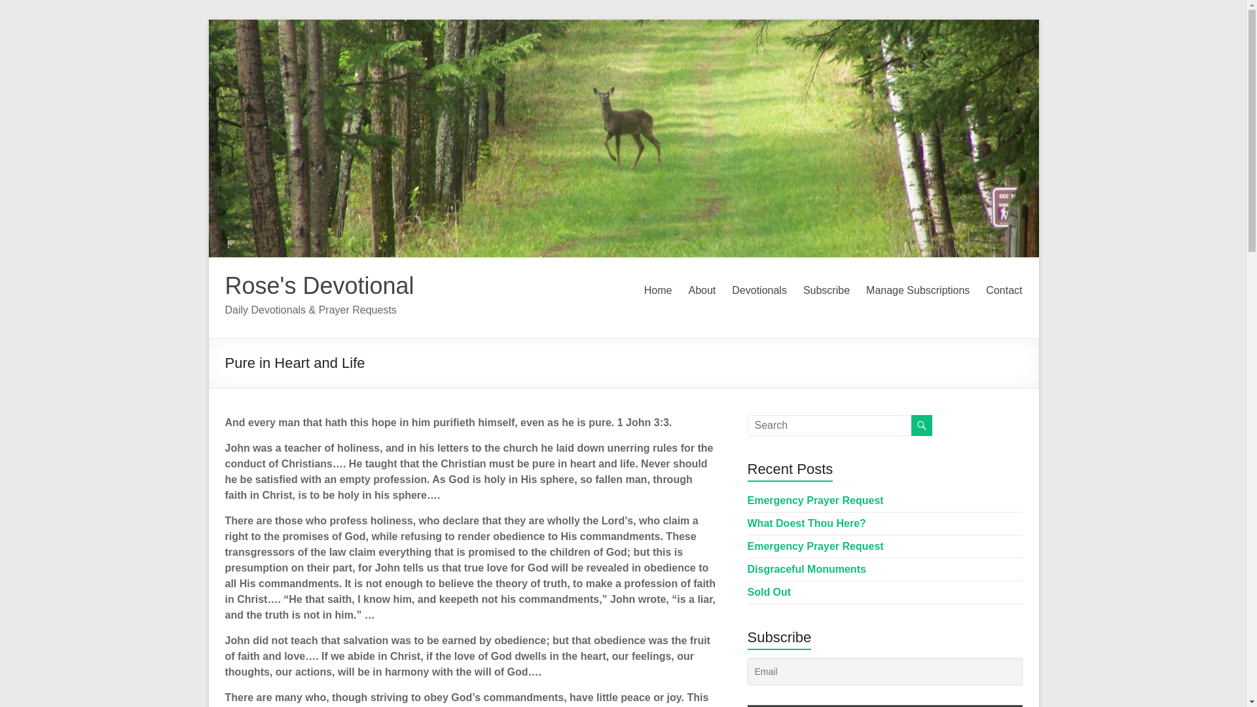 The height and width of the screenshot is (707, 1257). I want to click on Rose's Devotional, so click(319, 285).